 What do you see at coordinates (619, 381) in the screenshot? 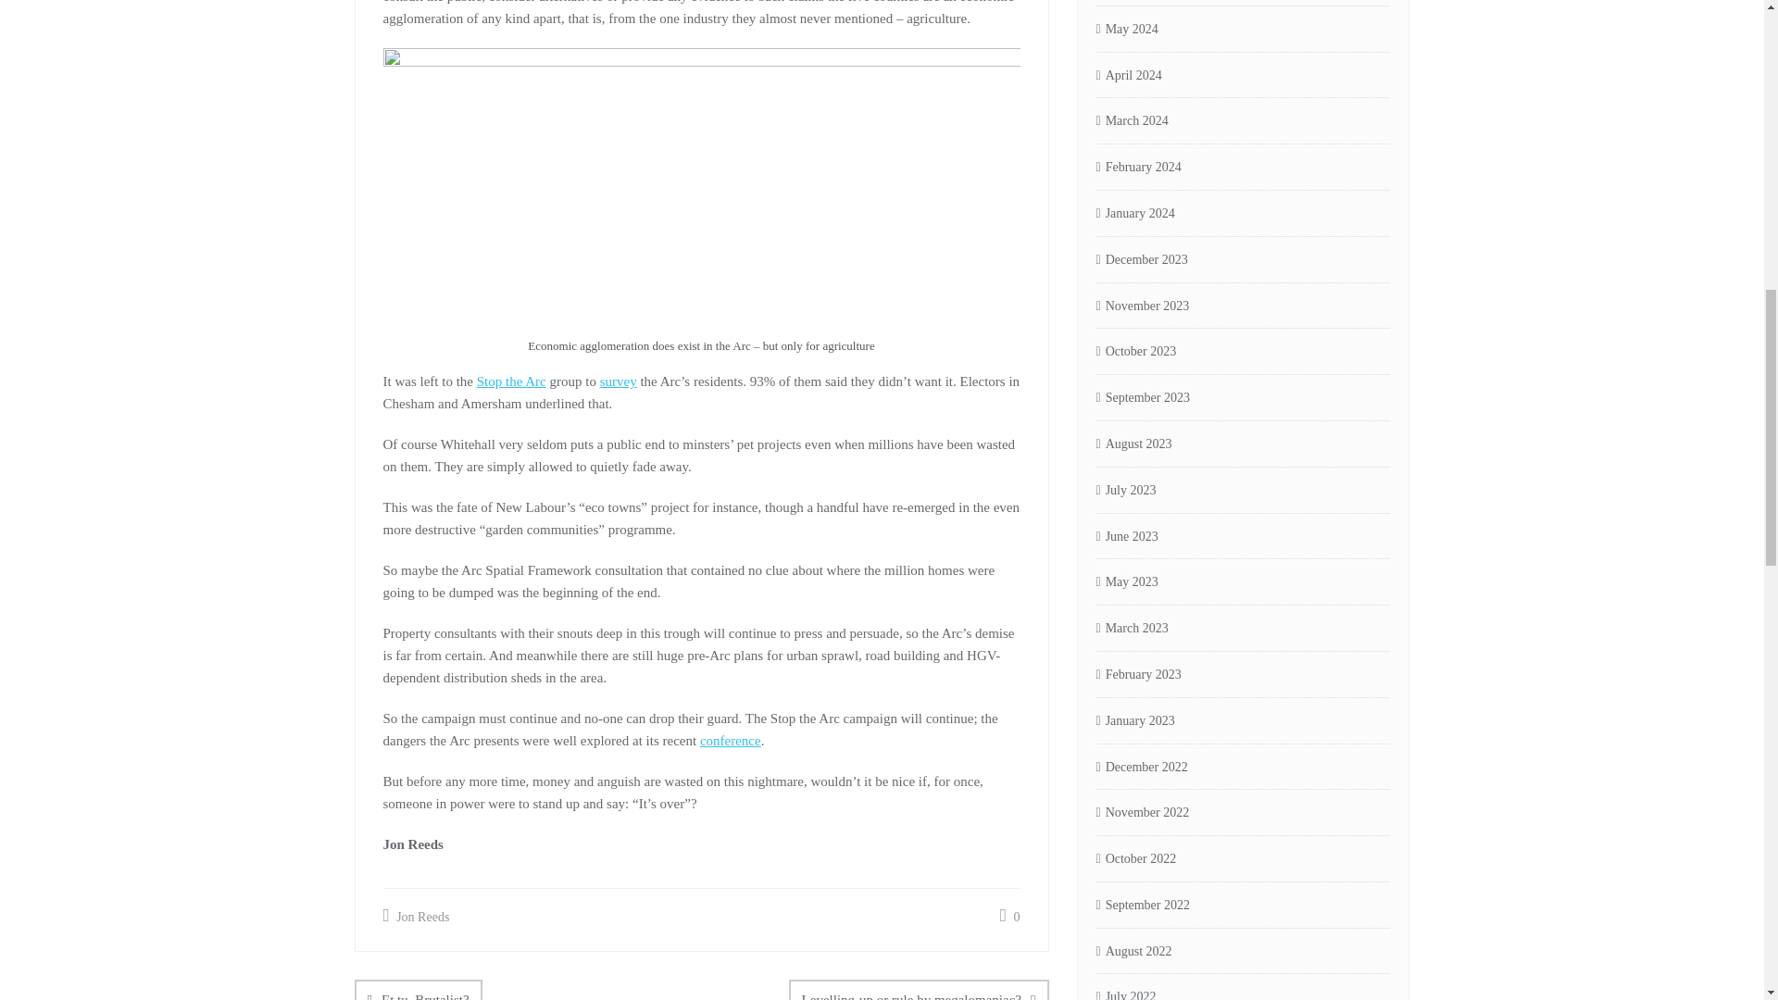
I see `survey` at bounding box center [619, 381].